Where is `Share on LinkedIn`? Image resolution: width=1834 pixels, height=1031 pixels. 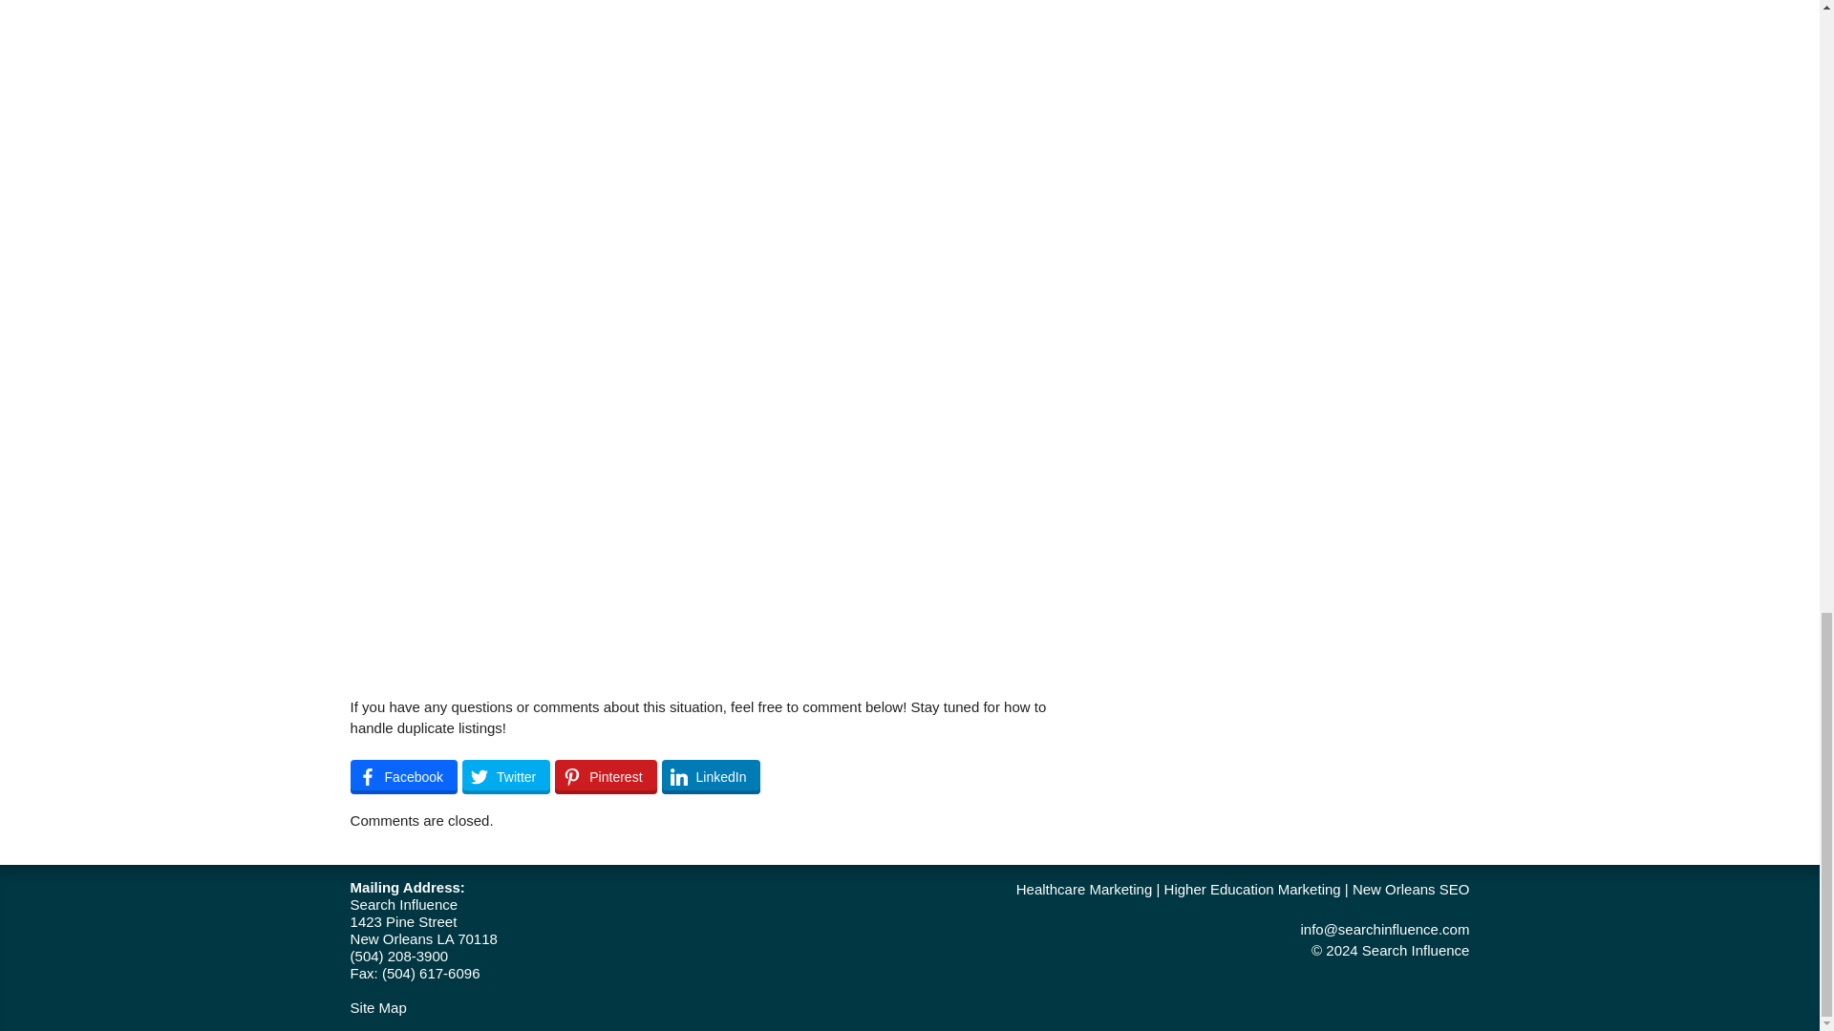 Share on LinkedIn is located at coordinates (711, 776).